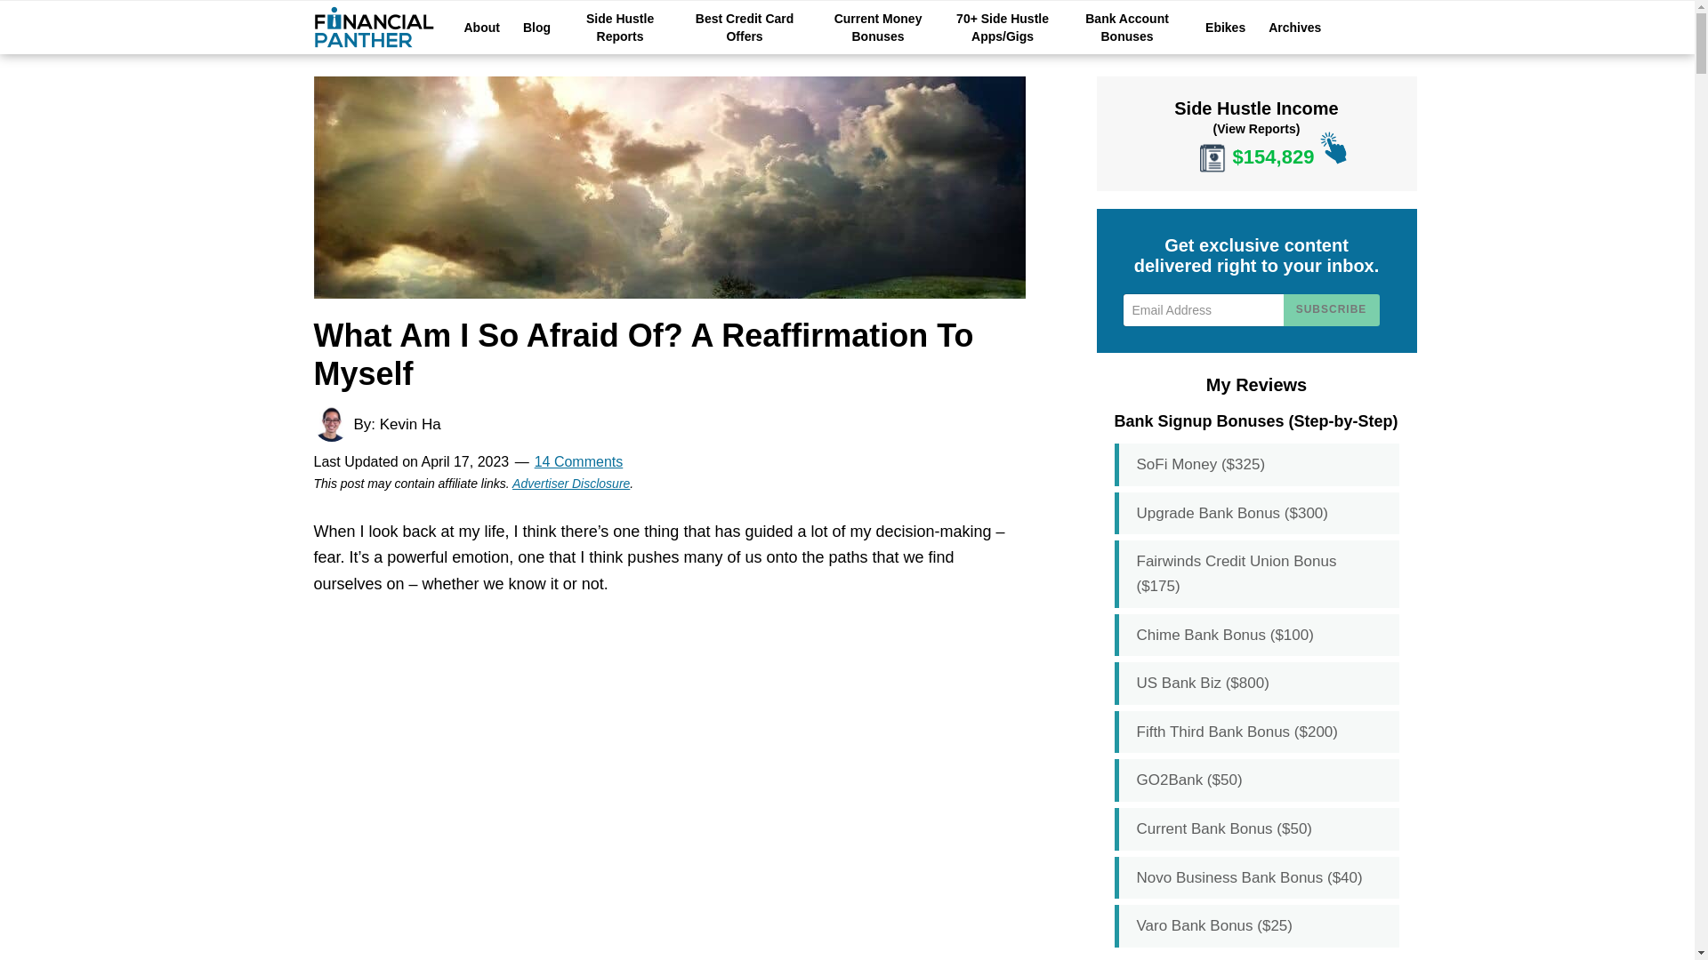 Image resolution: width=1708 pixels, height=960 pixels. I want to click on 14 Comments, so click(578, 461).